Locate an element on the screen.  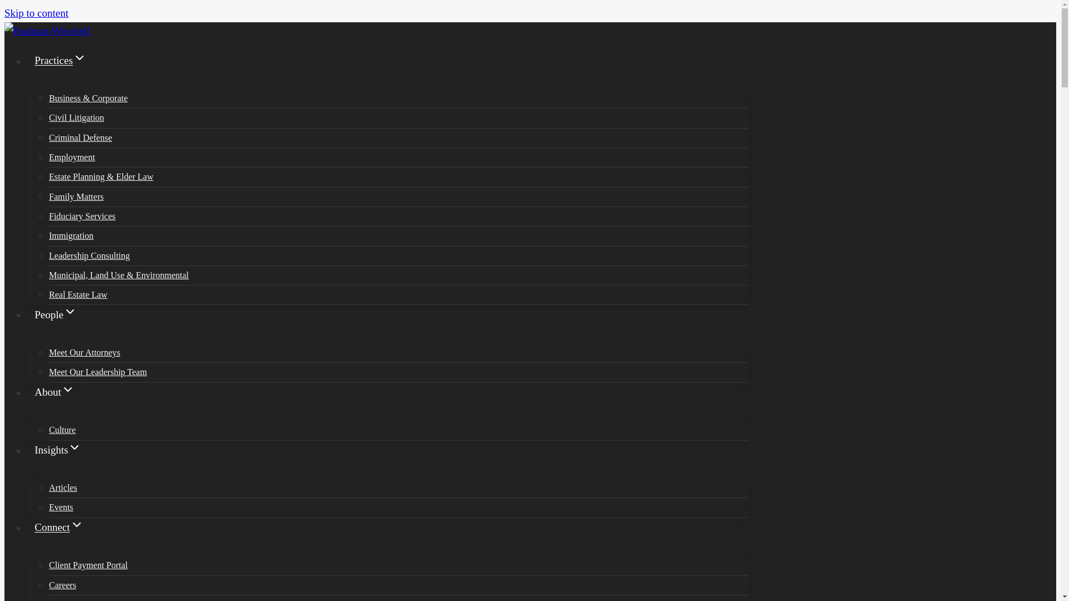
Expand is located at coordinates (70, 312).